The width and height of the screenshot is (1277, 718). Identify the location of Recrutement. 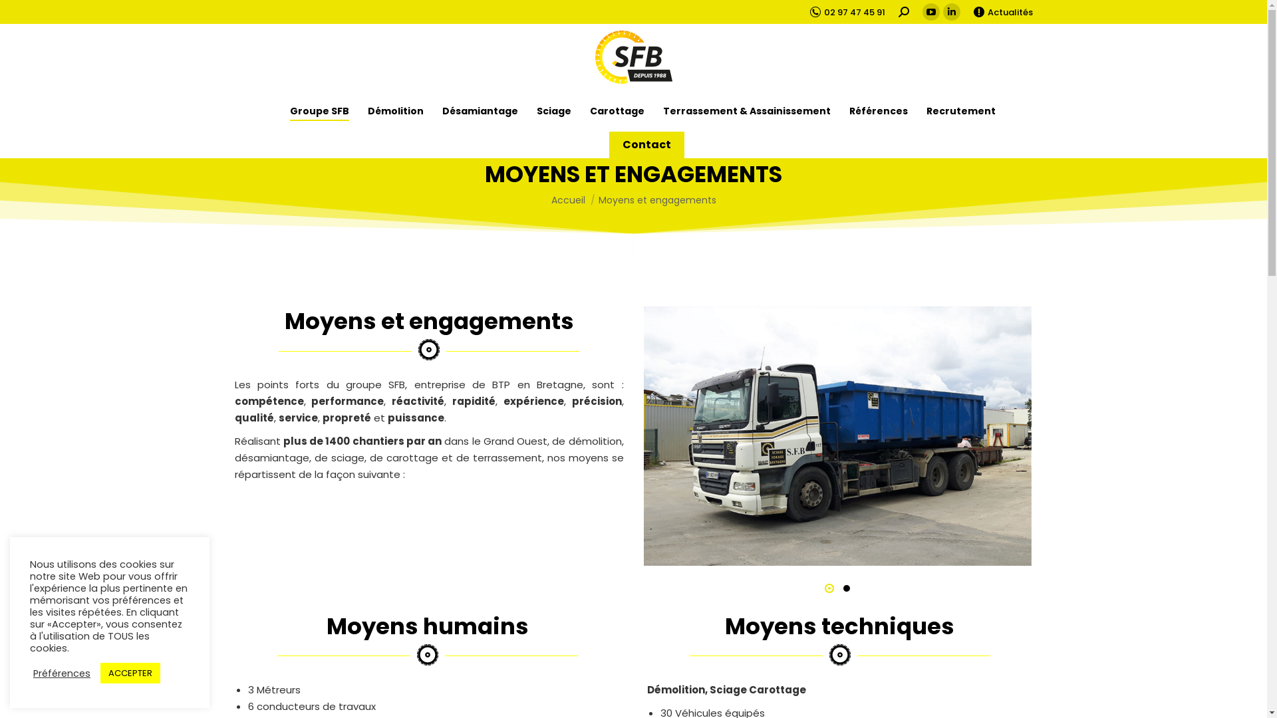
(961, 111).